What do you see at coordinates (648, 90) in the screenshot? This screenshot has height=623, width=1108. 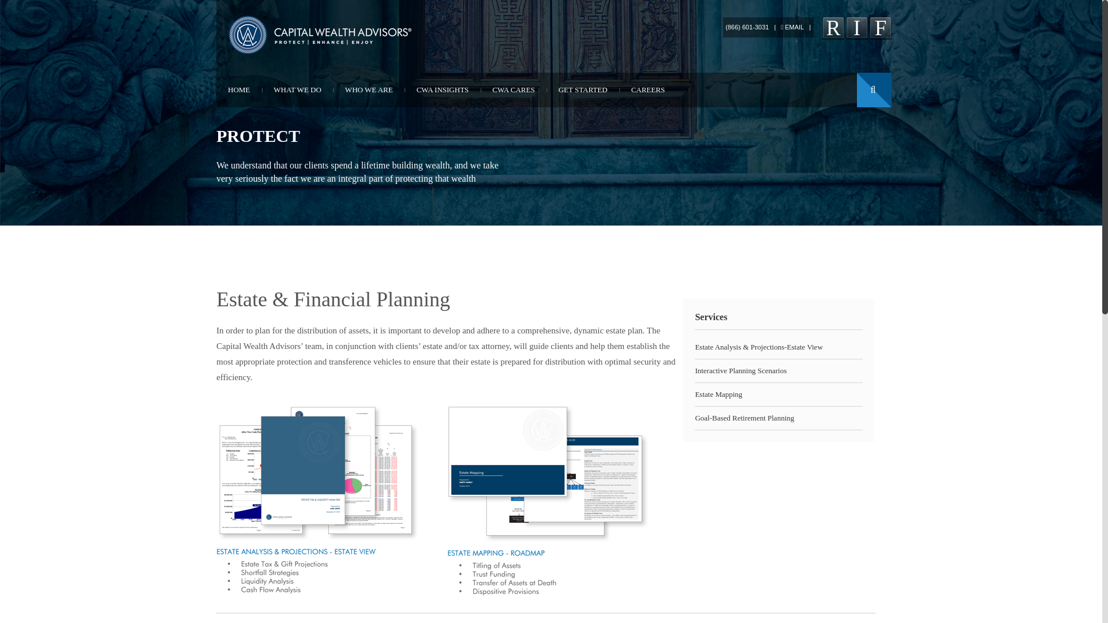 I see `CAREERS` at bounding box center [648, 90].